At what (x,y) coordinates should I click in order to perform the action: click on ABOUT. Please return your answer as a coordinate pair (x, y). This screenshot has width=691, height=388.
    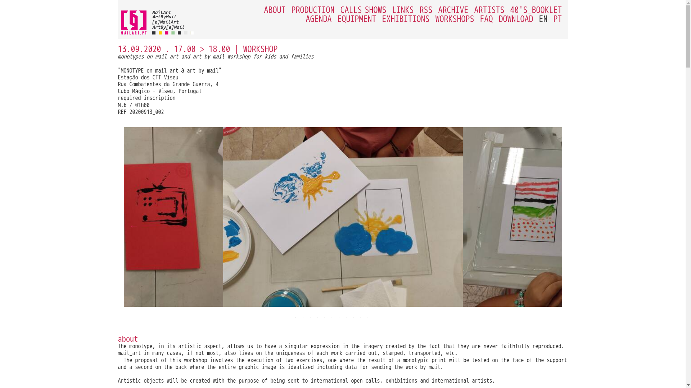
    Looking at the image, I should click on (275, 10).